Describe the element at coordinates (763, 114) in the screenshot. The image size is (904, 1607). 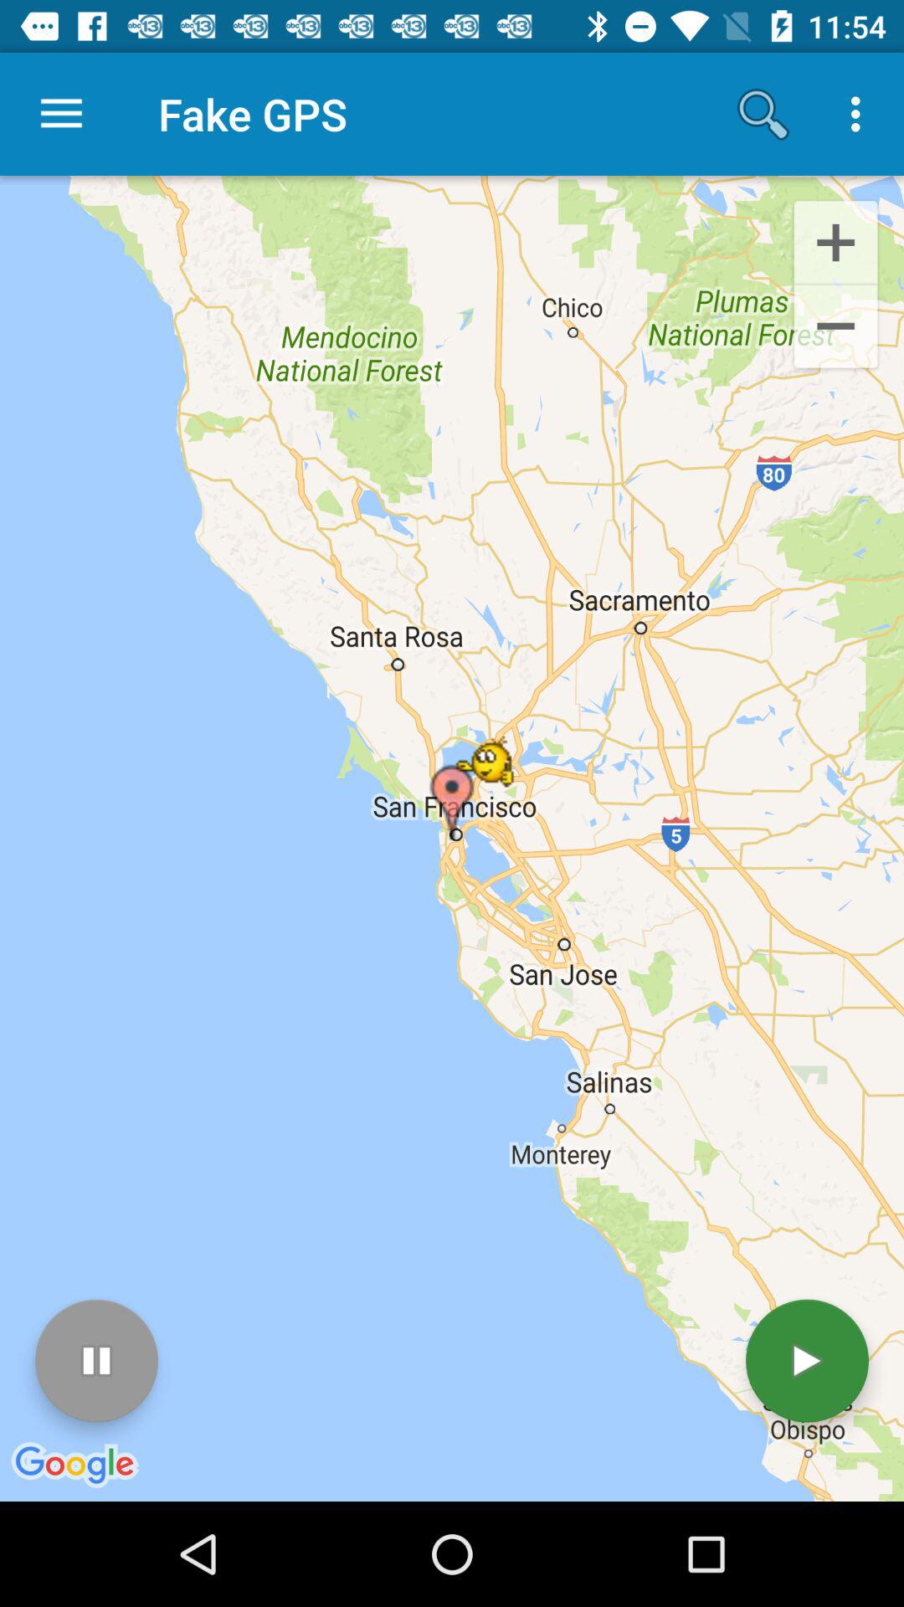
I see `choose app next to fake gps` at that location.